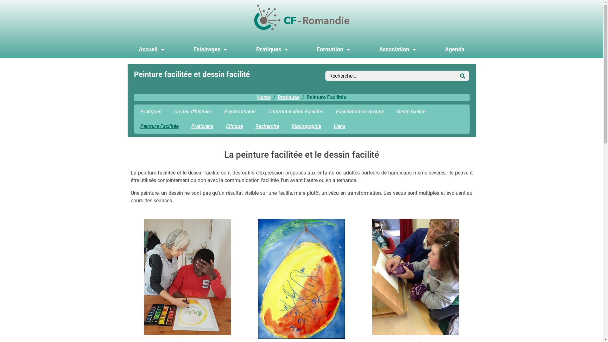 Image resolution: width=608 pixels, height=342 pixels. What do you see at coordinates (288, 98) in the screenshot?
I see `Pratiques` at bounding box center [288, 98].